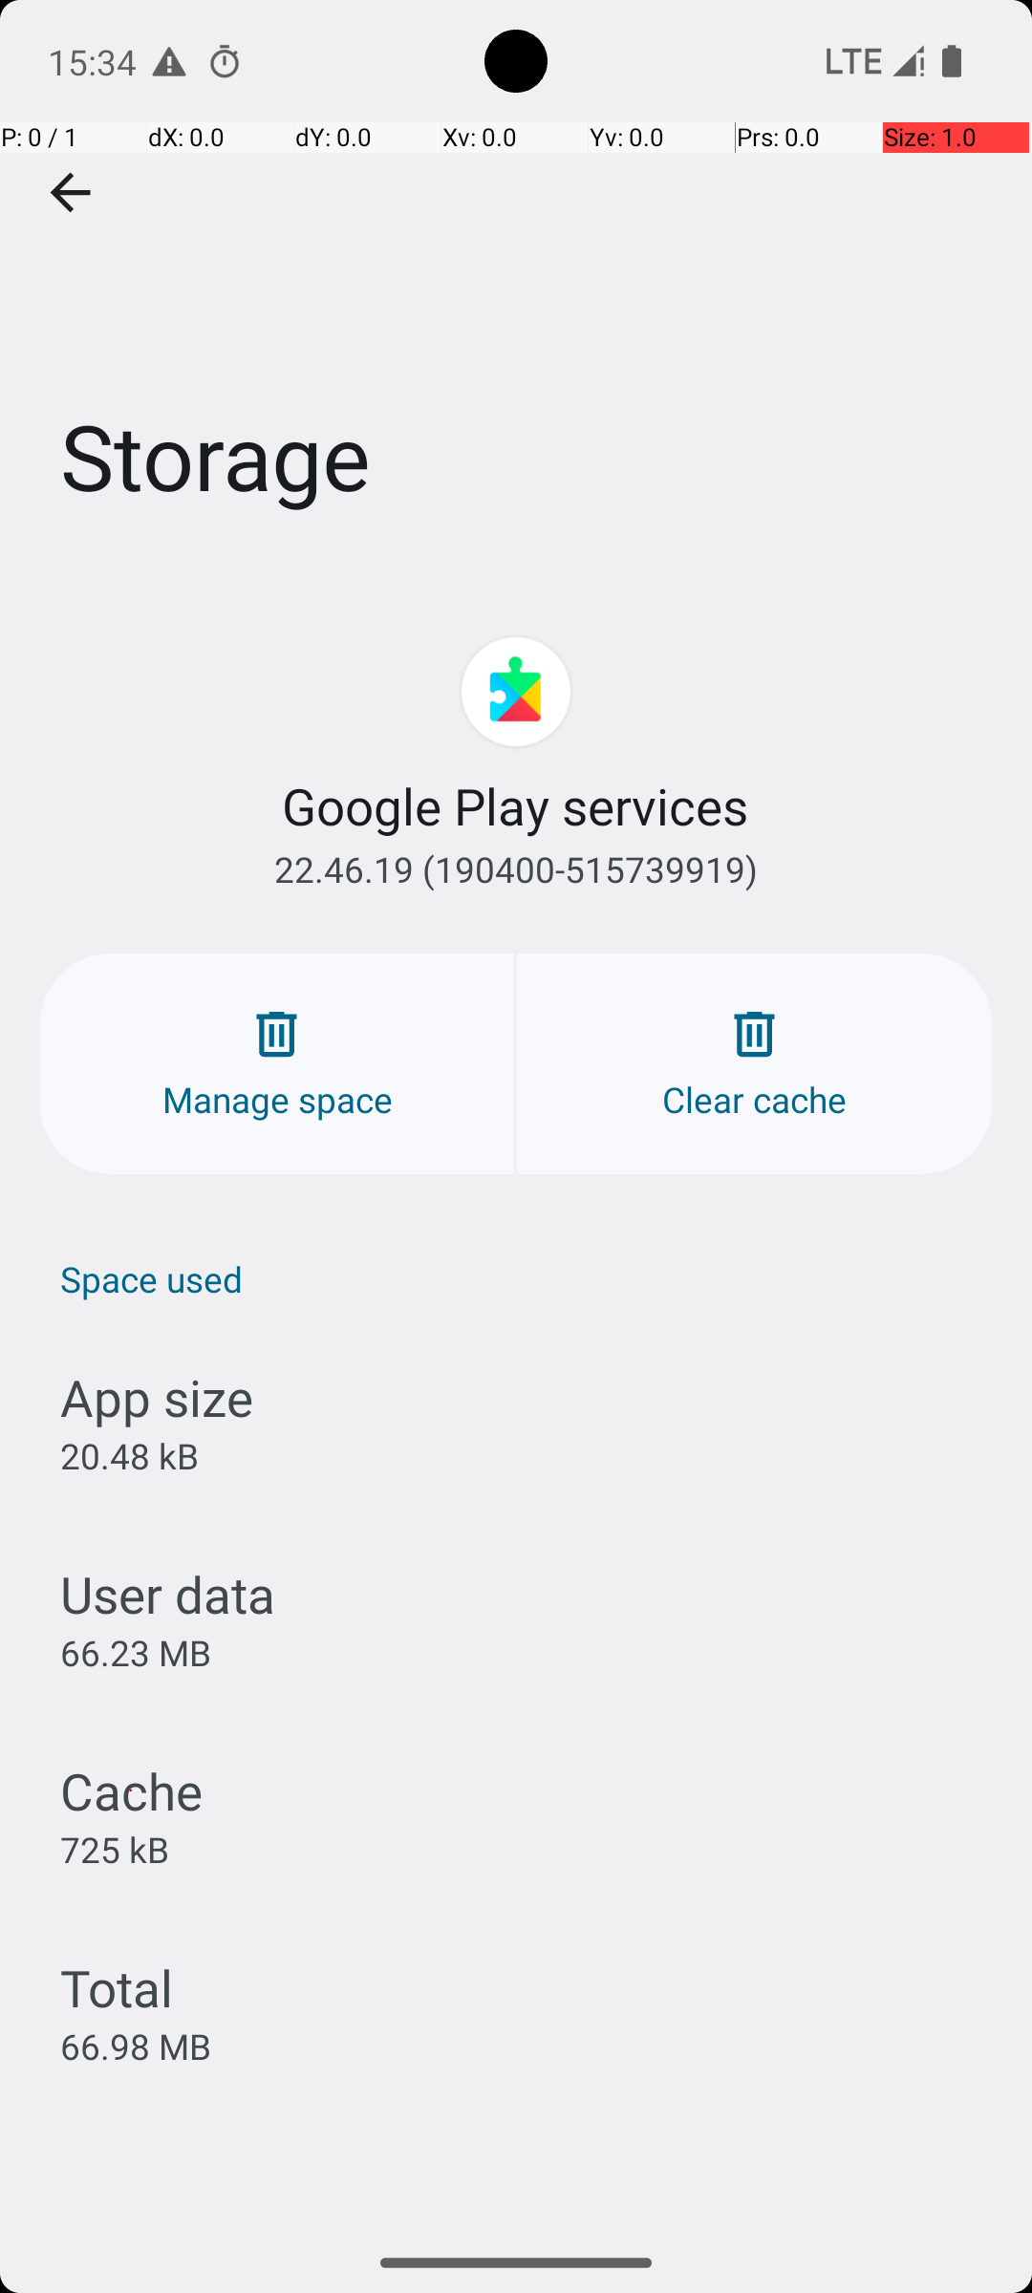 Image resolution: width=1032 pixels, height=2293 pixels. Describe the element at coordinates (516, 806) in the screenshot. I see `Google Play services` at that location.